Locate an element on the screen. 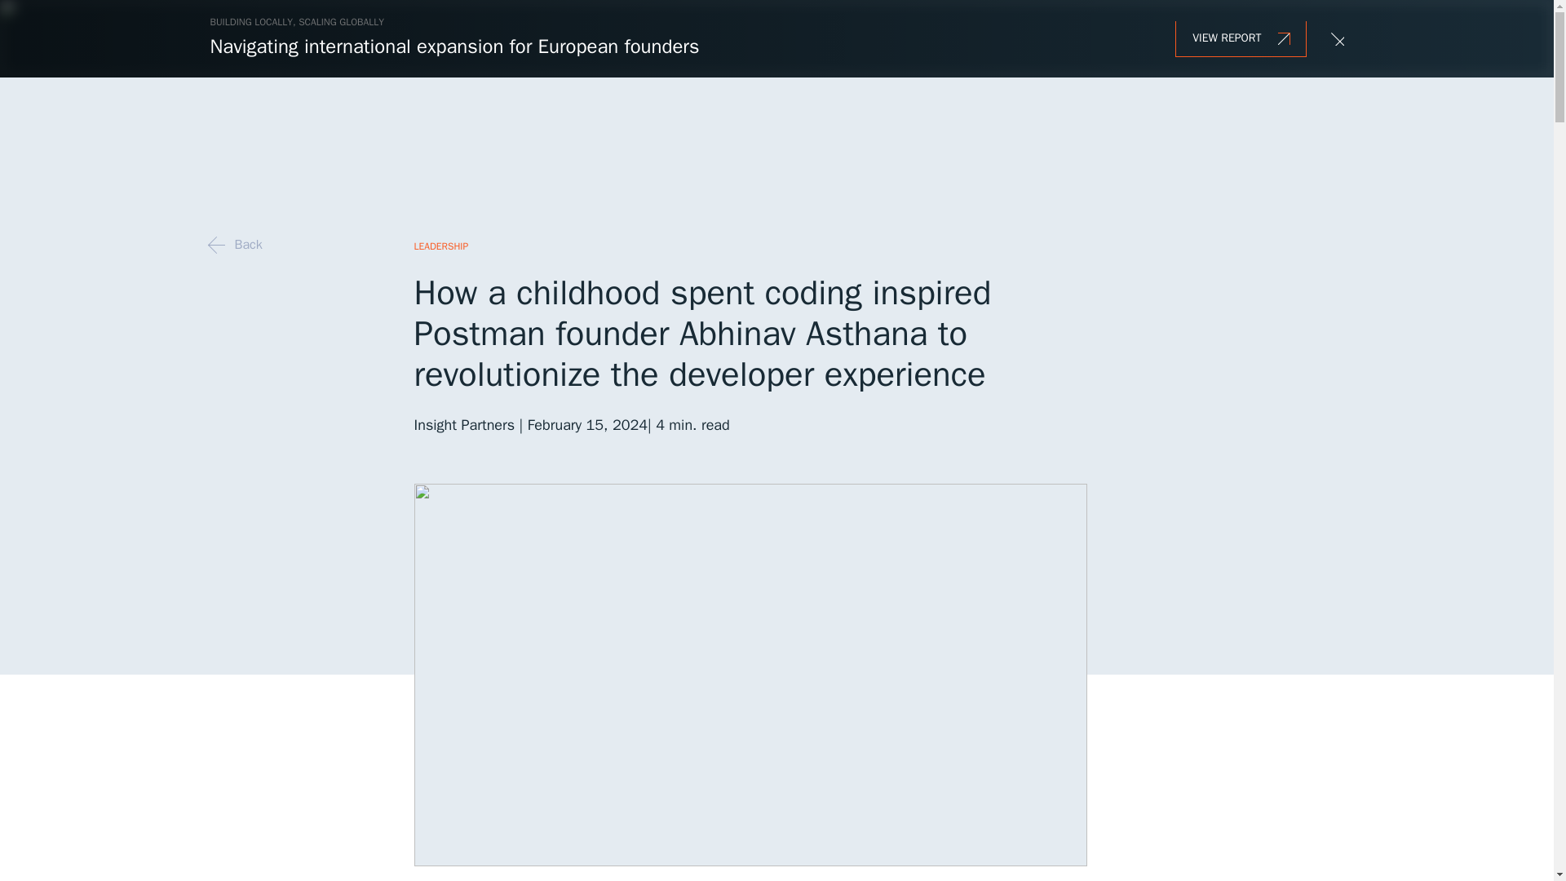 The image size is (1566, 881). Back is located at coordinates (238, 245).